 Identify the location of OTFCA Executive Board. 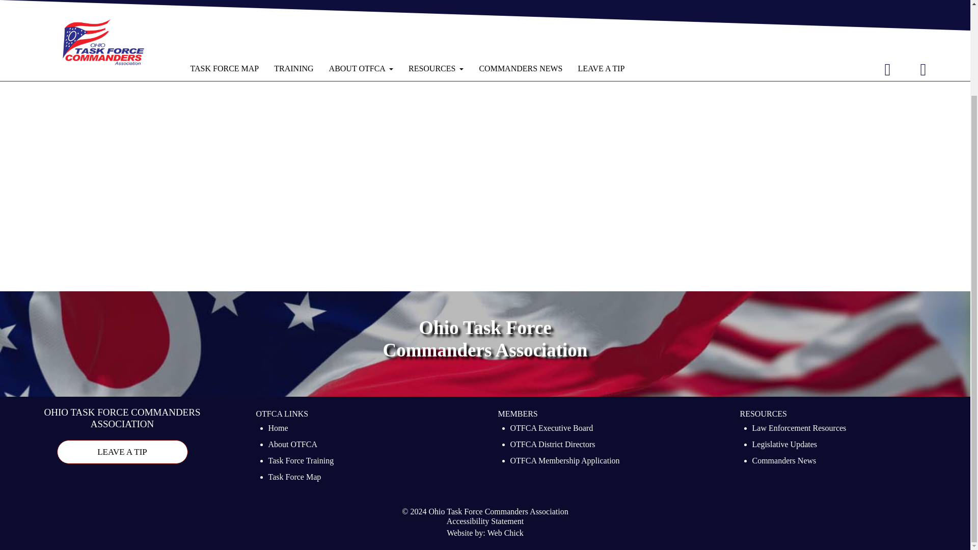
(552, 429).